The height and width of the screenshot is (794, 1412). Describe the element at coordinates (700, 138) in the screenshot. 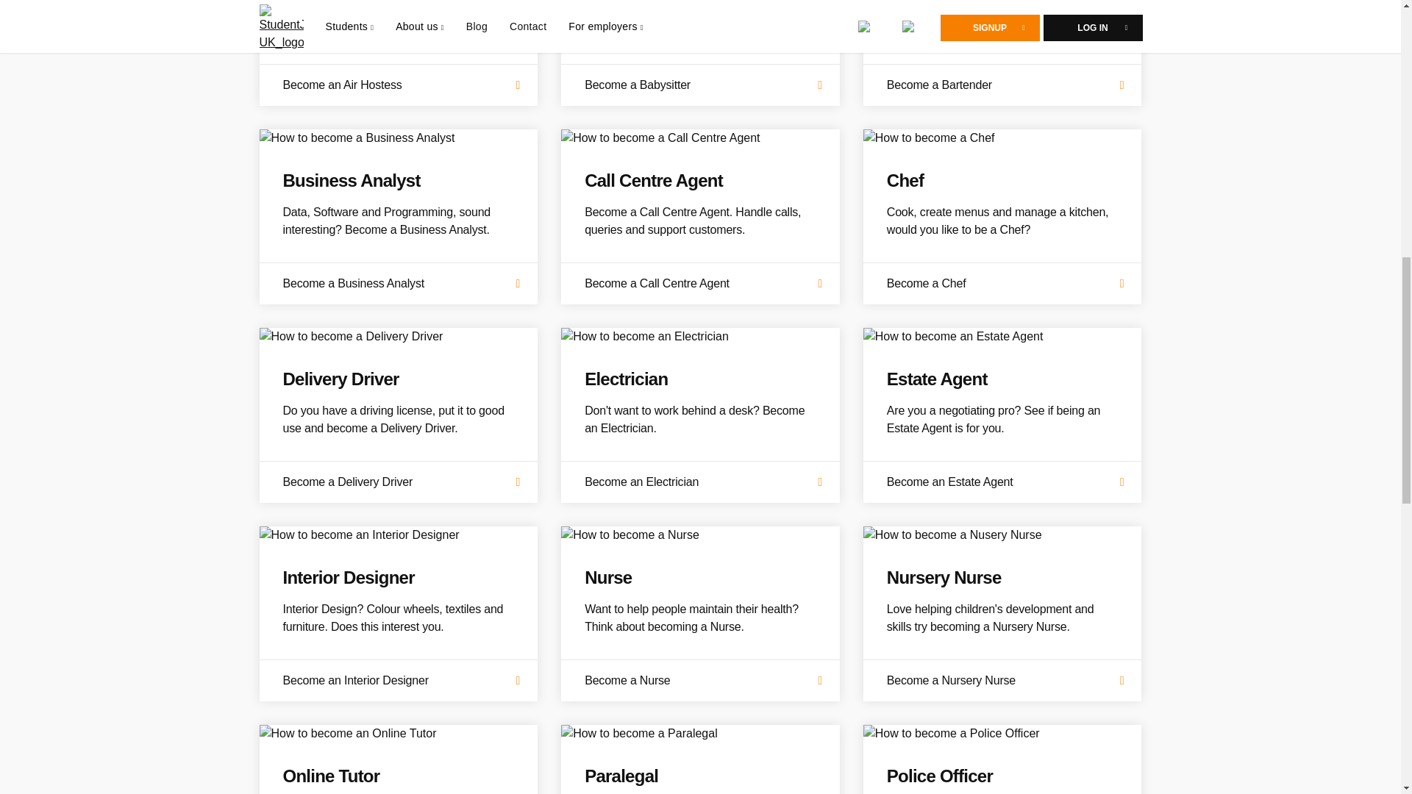

I see `How to become a Call Centre Agent` at that location.